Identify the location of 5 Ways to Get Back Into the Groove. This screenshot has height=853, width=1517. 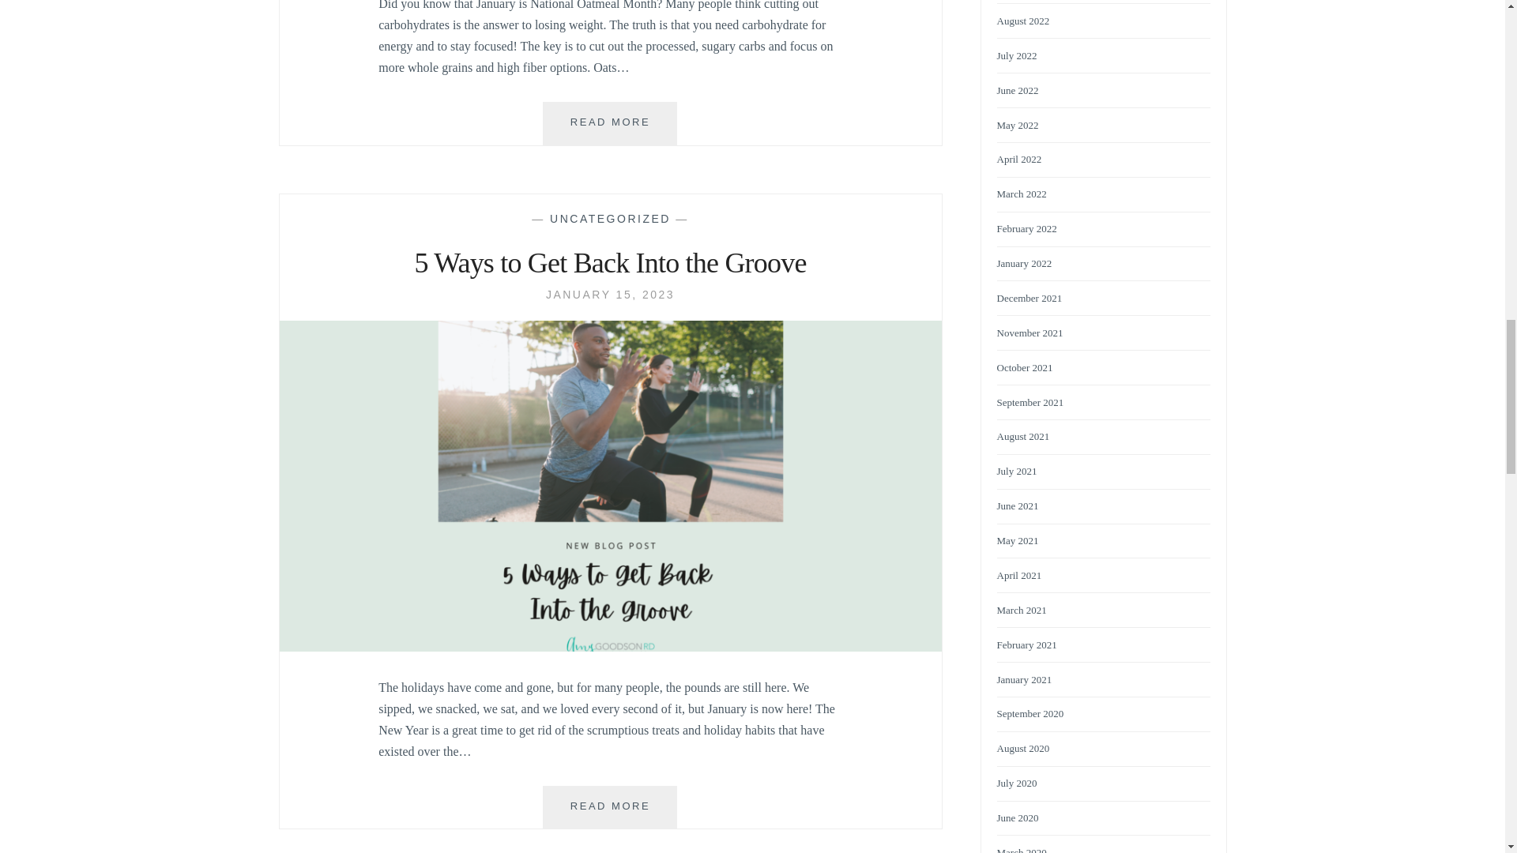
(610, 218).